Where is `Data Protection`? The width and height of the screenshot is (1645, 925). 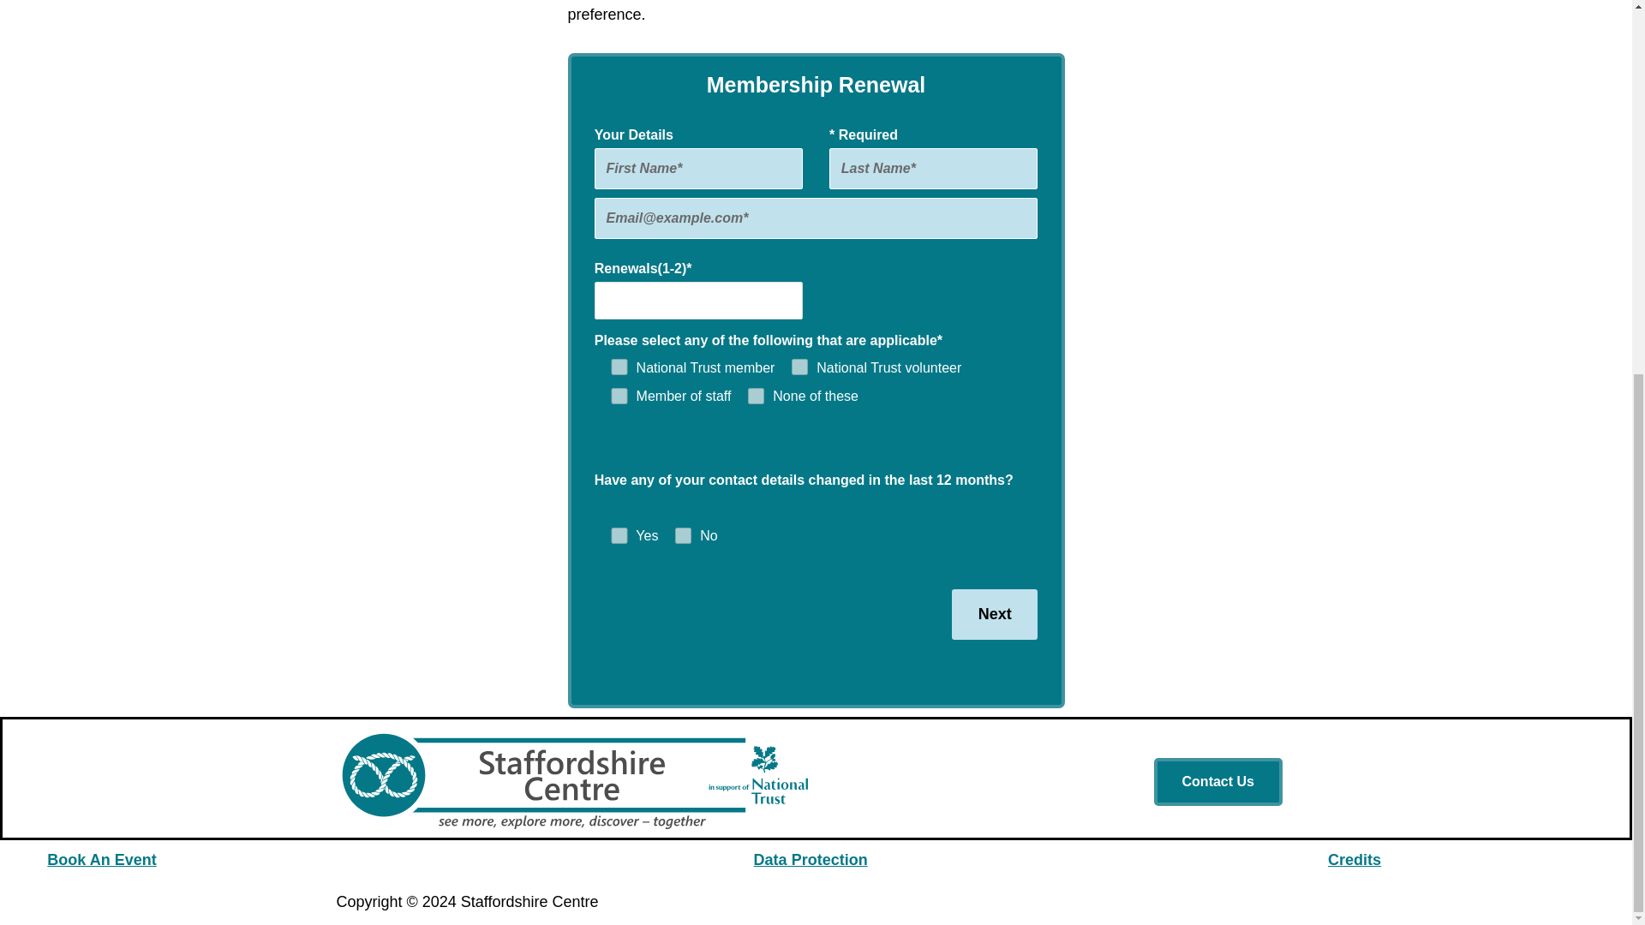 Data Protection is located at coordinates (811, 860).